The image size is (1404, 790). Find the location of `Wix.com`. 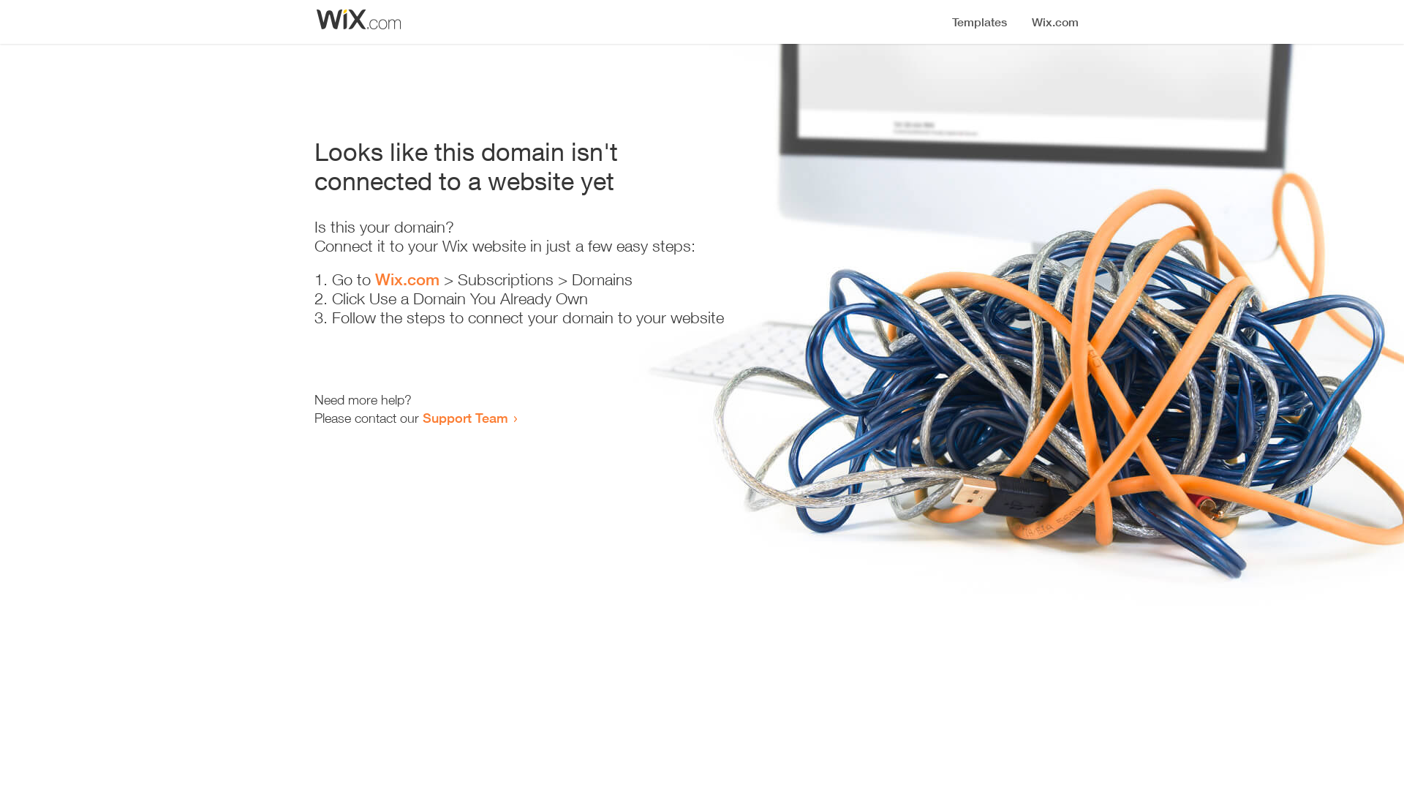

Wix.com is located at coordinates (407, 279).